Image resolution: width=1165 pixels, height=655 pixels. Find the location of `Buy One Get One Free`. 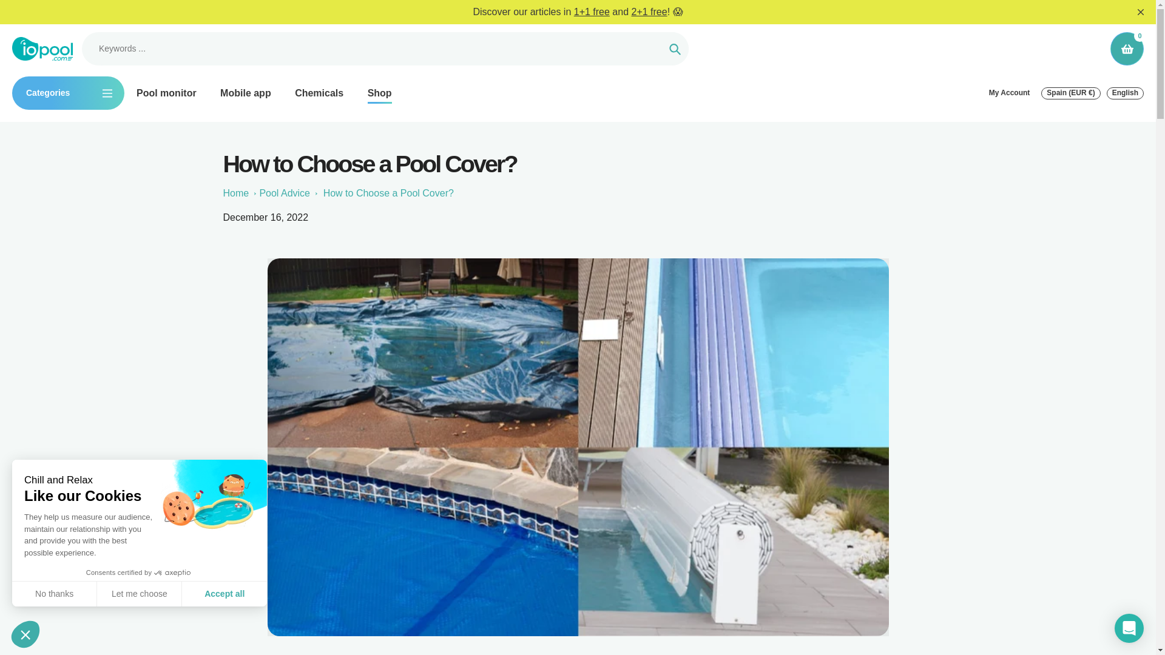

Buy One Get One Free is located at coordinates (592, 12).